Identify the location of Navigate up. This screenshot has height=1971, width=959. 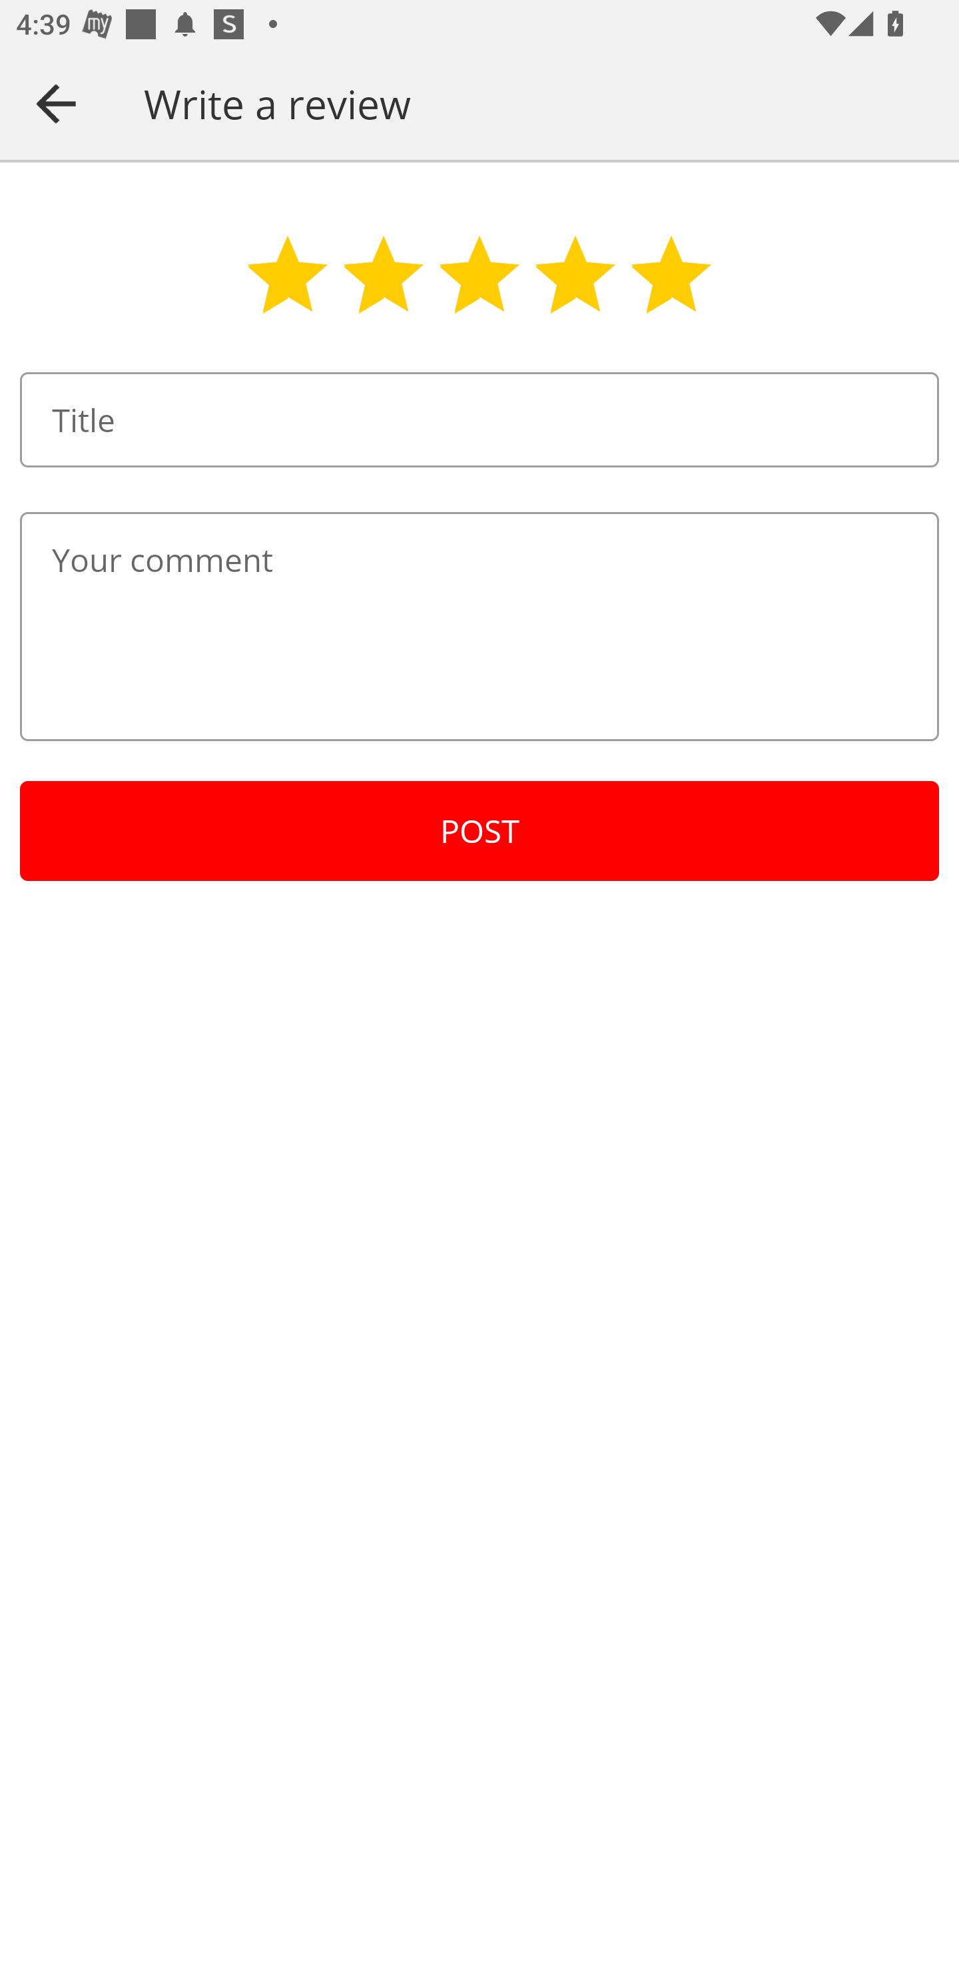
(56, 103).